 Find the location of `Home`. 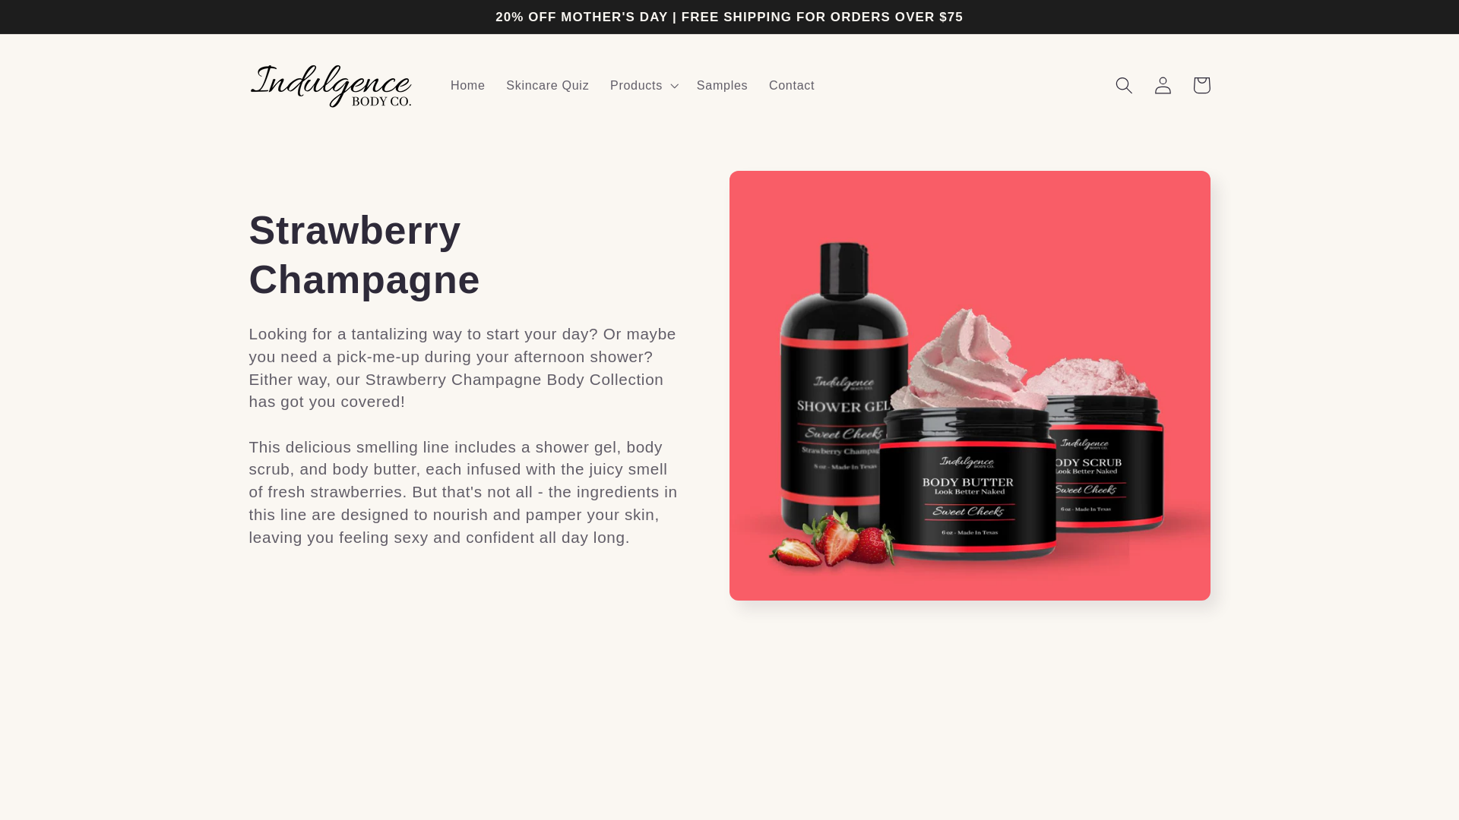

Home is located at coordinates (468, 85).